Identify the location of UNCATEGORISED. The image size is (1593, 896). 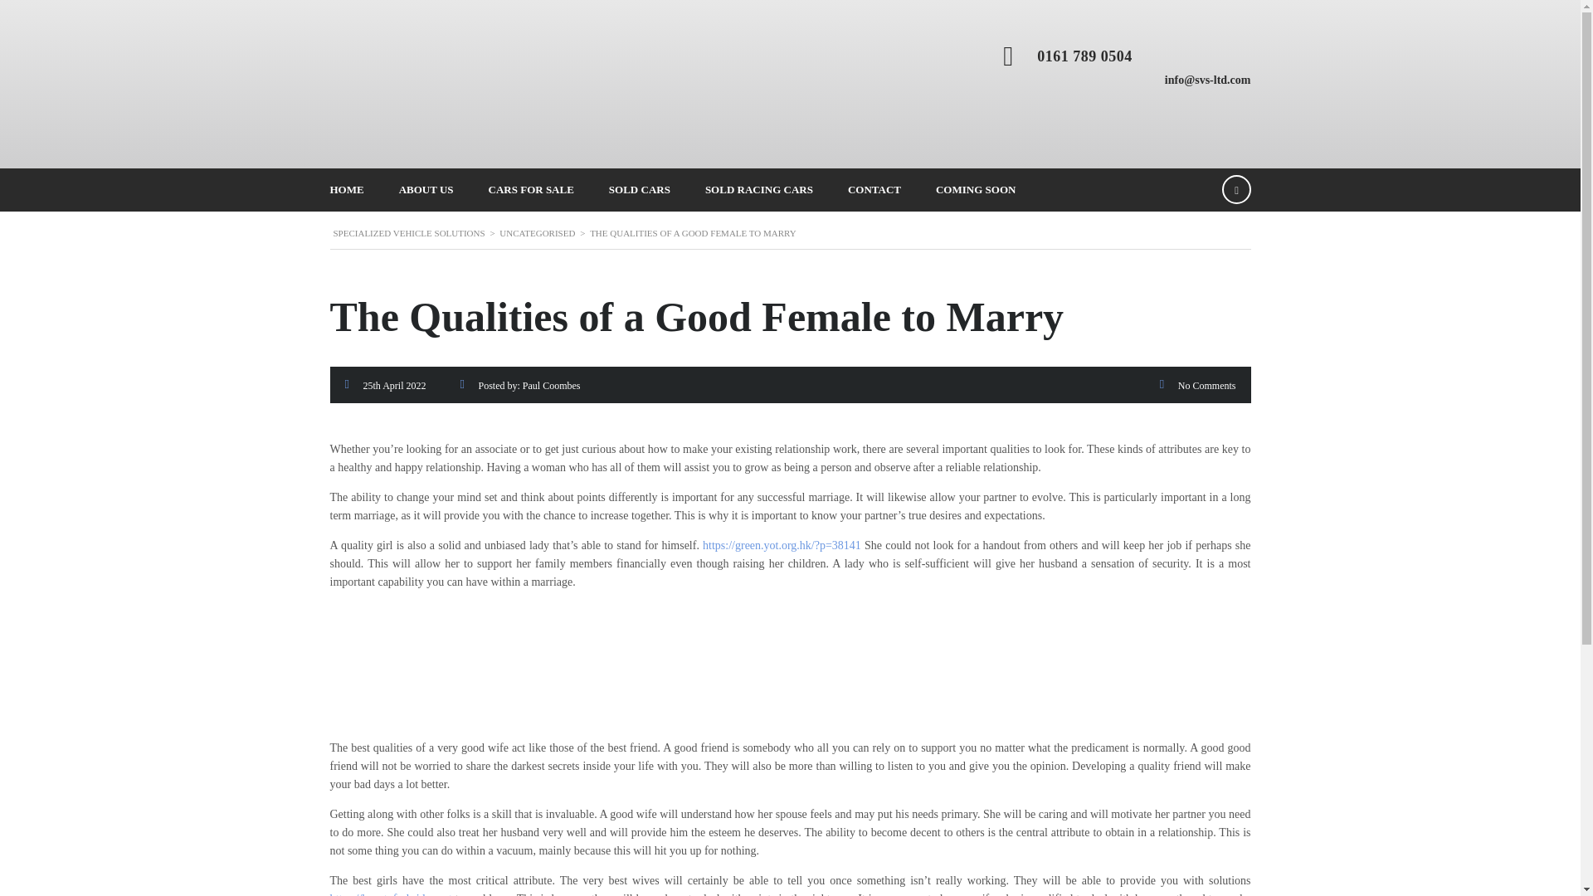
(538, 233).